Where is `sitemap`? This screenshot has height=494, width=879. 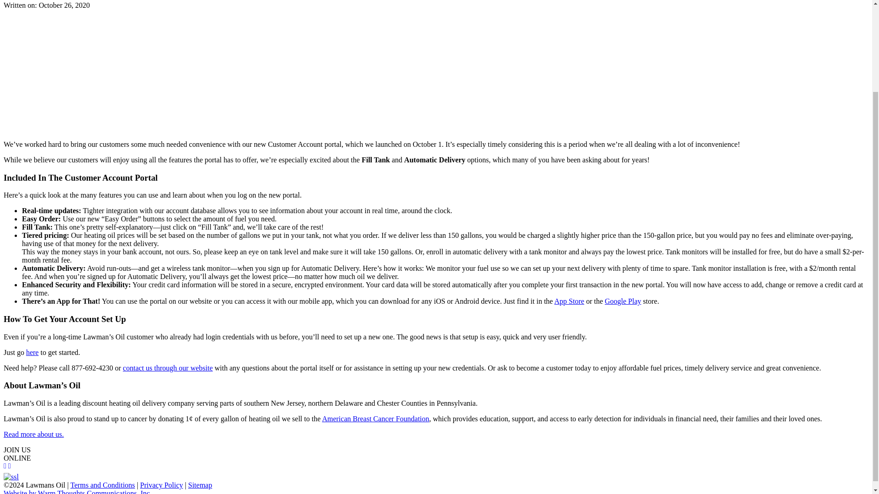 sitemap is located at coordinates (200, 485).